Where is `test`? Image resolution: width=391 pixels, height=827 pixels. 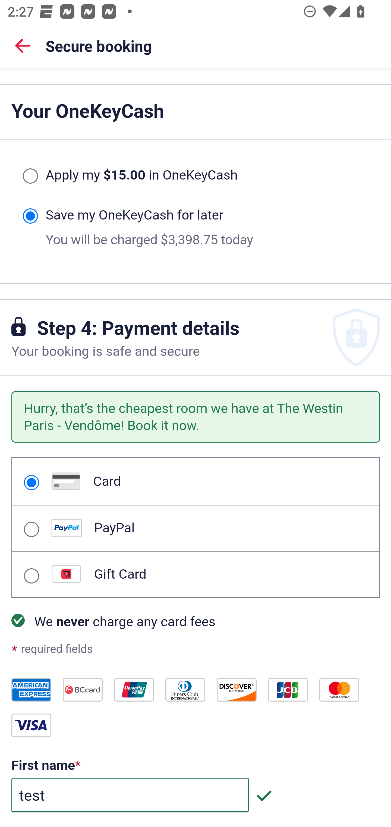
test is located at coordinates (130, 795).